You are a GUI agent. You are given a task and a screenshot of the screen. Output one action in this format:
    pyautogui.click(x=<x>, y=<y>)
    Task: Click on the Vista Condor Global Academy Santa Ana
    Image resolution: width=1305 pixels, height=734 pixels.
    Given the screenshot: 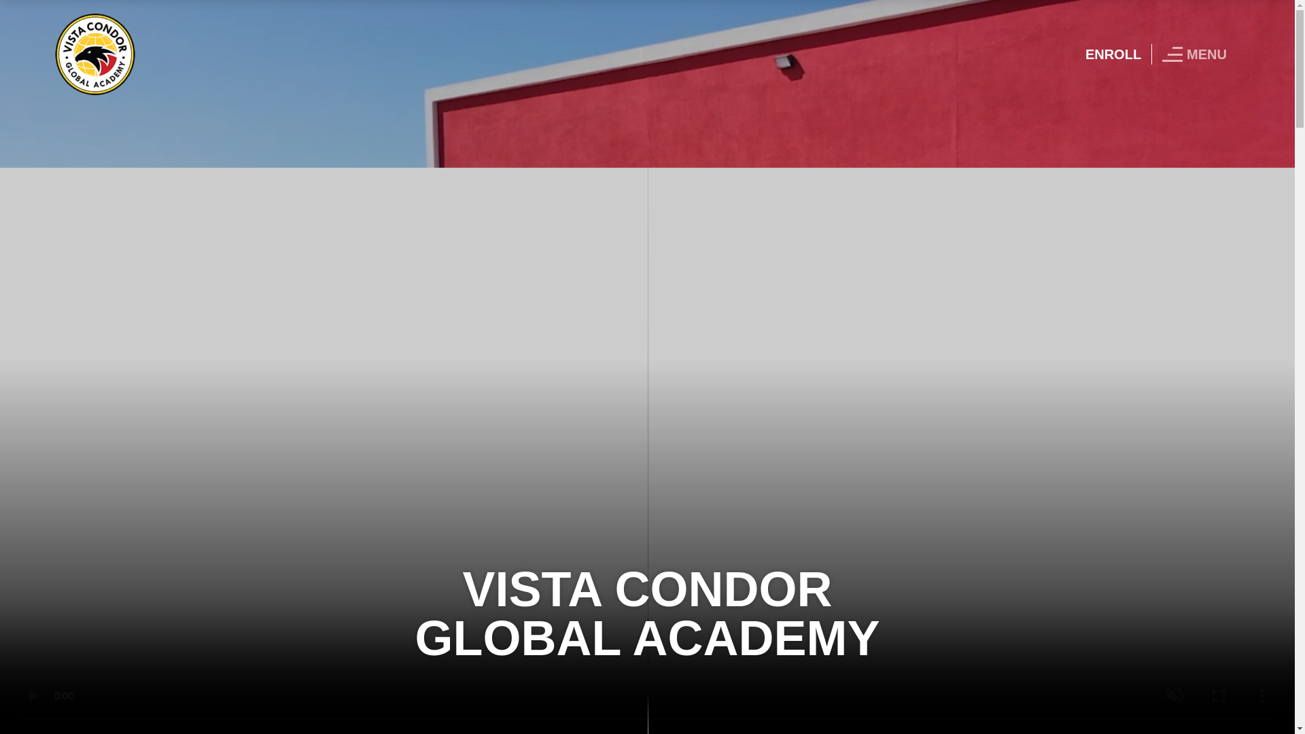 What is the action you would take?
    pyautogui.click(x=95, y=53)
    